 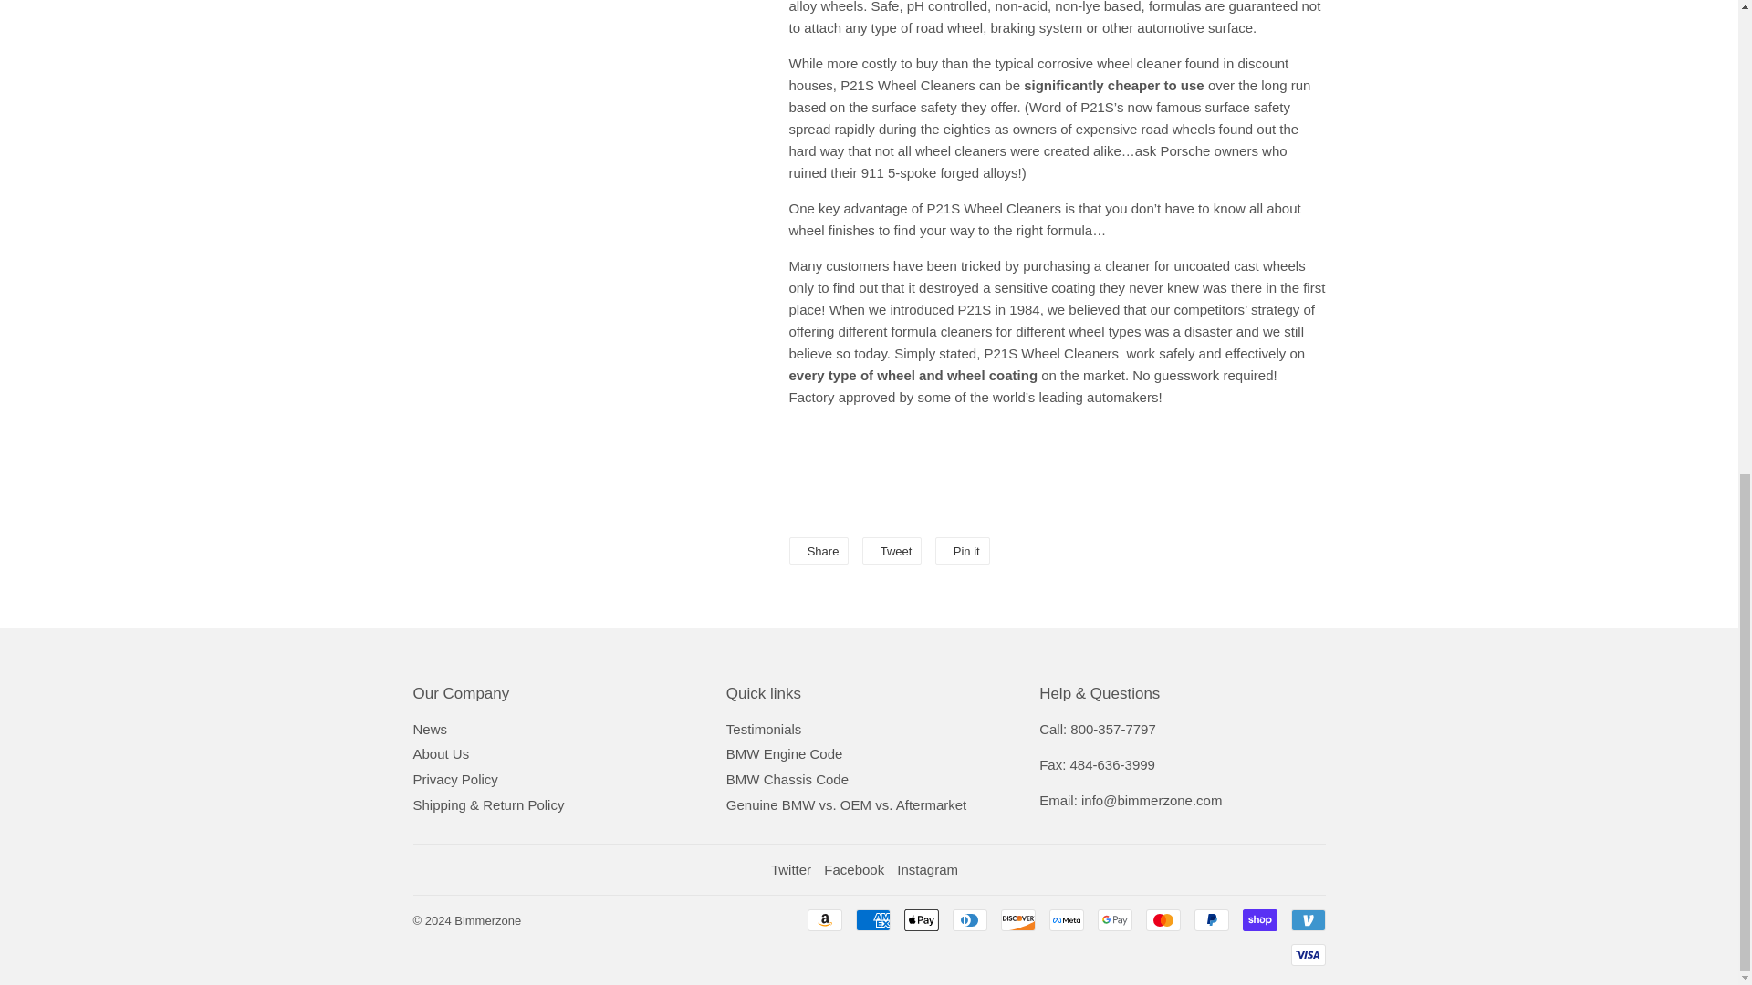 What do you see at coordinates (823, 919) in the screenshot?
I see `Amazon` at bounding box center [823, 919].